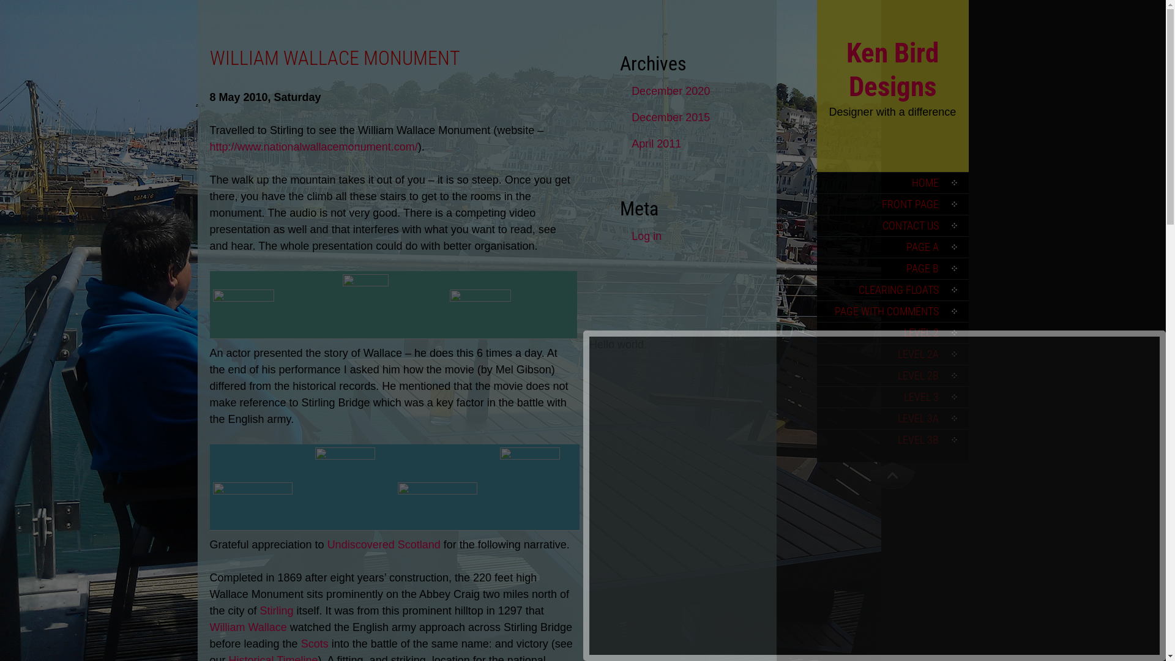 This screenshot has height=661, width=1175. I want to click on Ken Bird Designs, so click(892, 70).